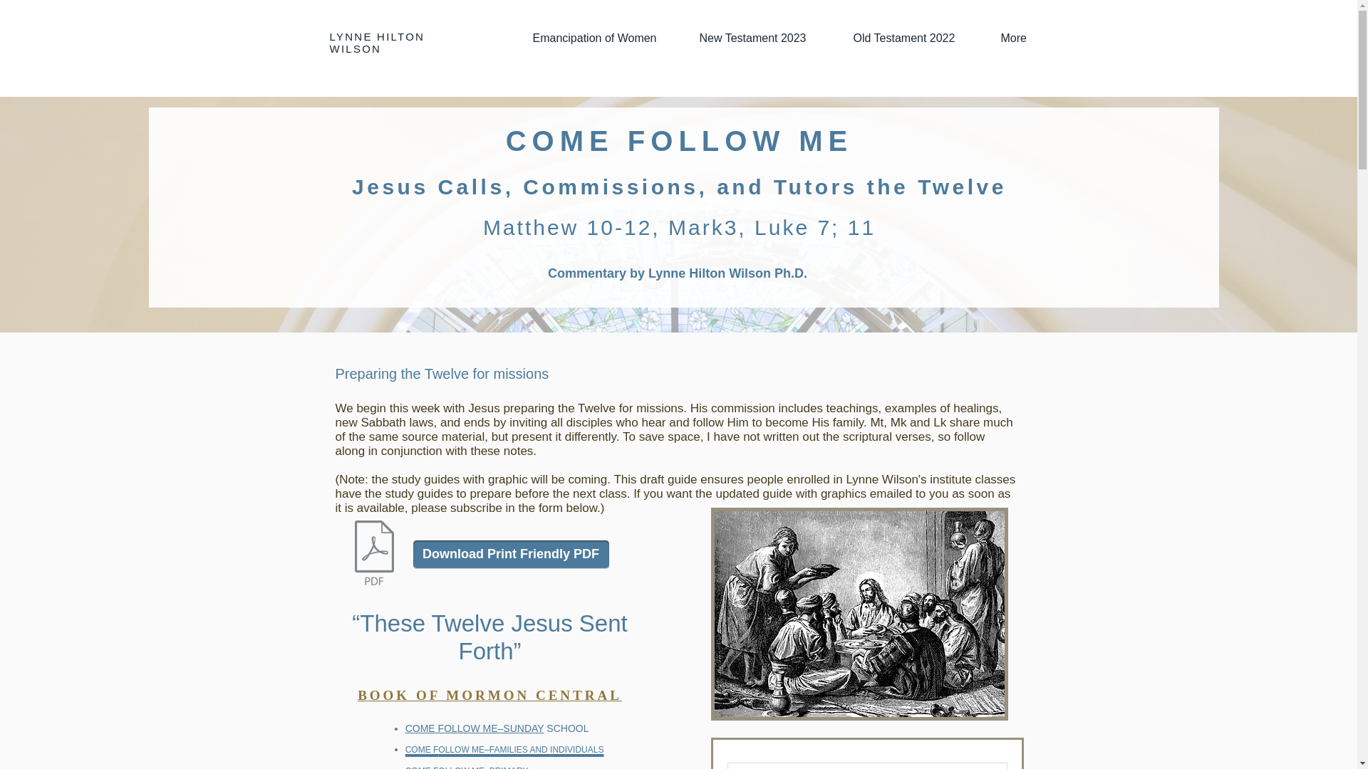  Describe the element at coordinates (376, 43) in the screenshot. I see `LYNNE HILTON WILSON` at that location.